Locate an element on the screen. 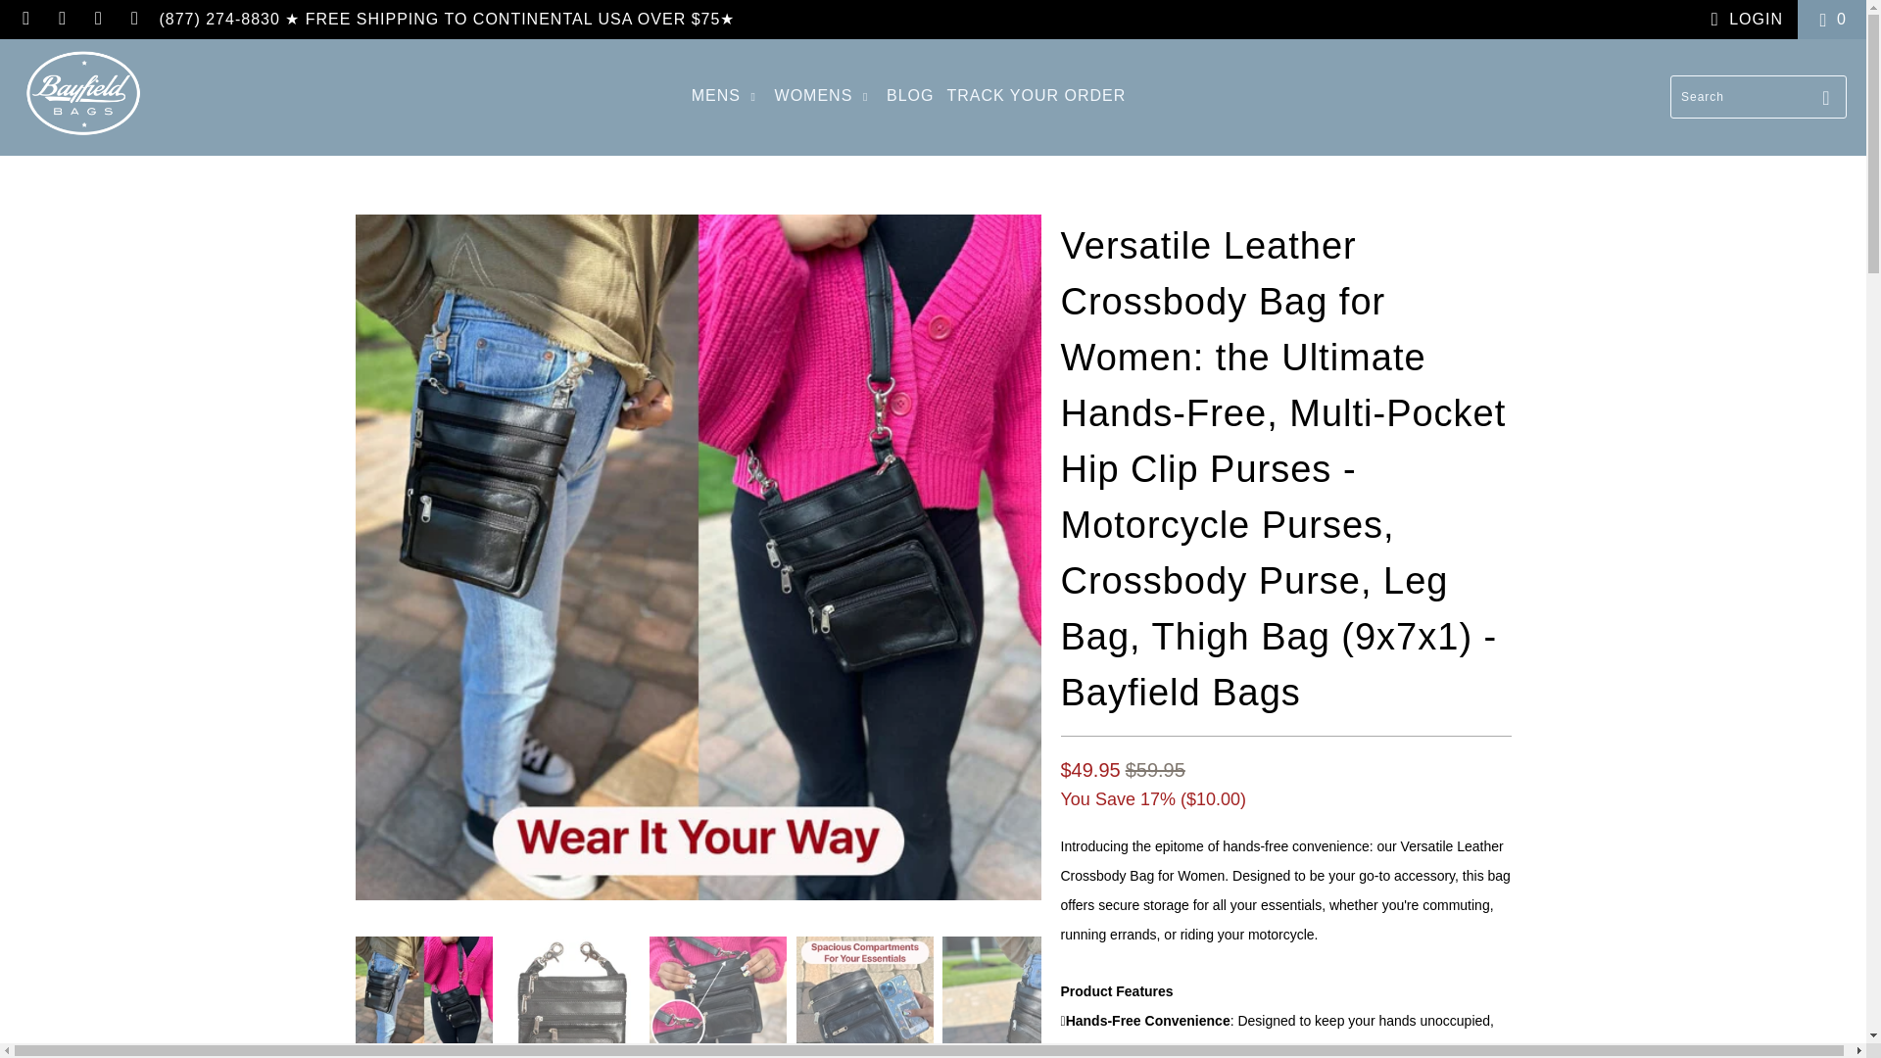 The width and height of the screenshot is (1881, 1058). Email Bayfield Bags  is located at coordinates (133, 19).